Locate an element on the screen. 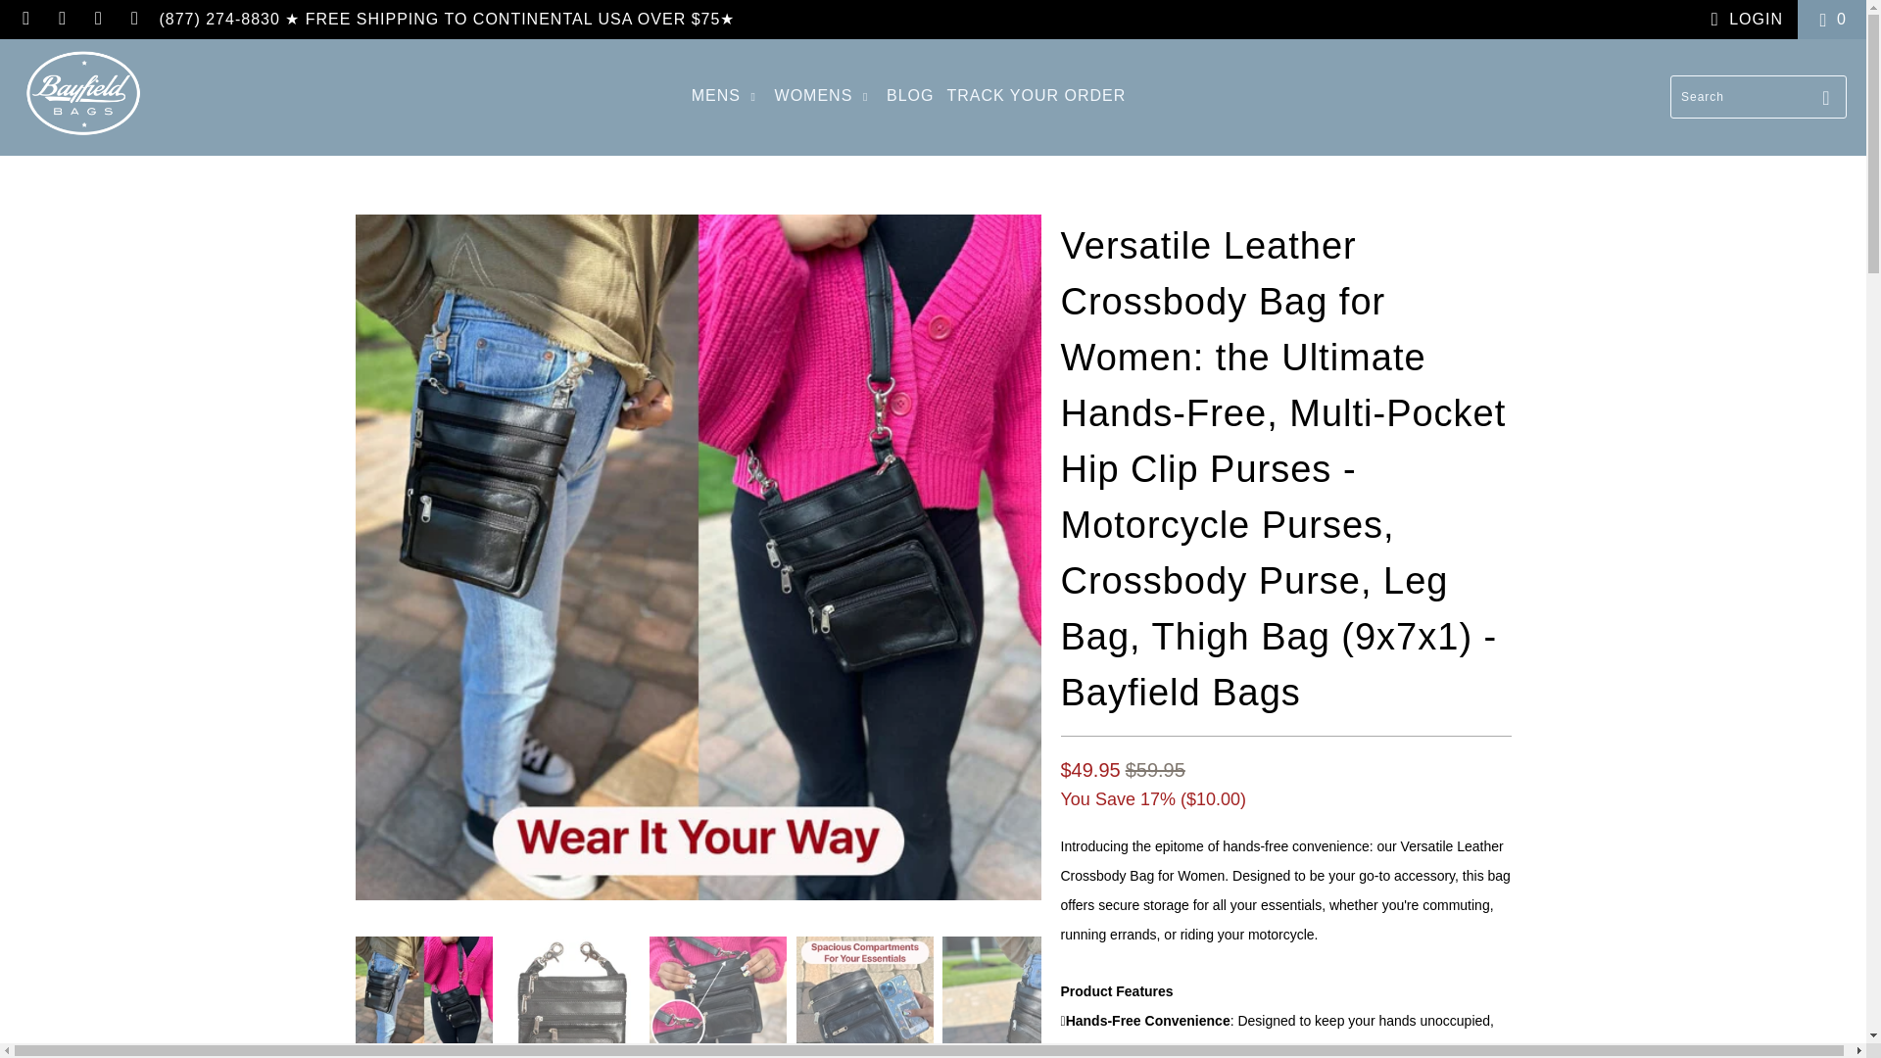 The width and height of the screenshot is (1881, 1058). Email Bayfield Bags  is located at coordinates (133, 19).